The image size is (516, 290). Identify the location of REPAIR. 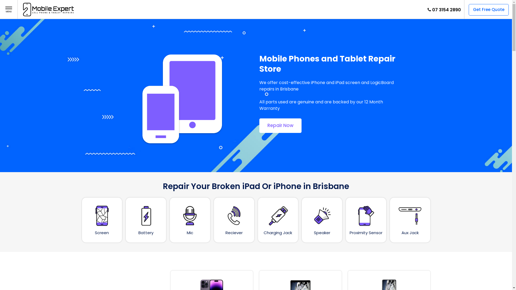
(169, 9).